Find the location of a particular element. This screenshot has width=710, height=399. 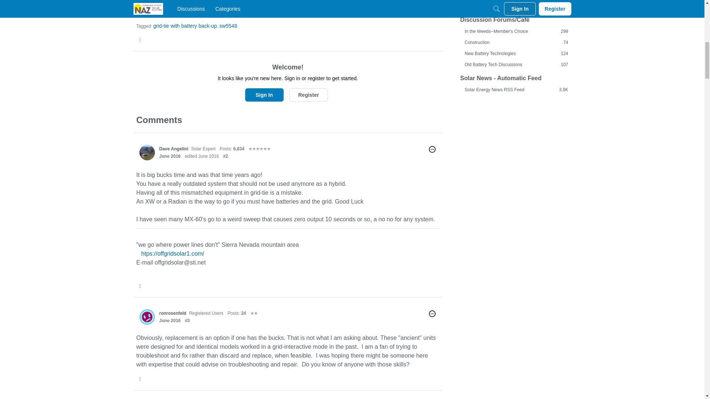

Dave Angelini is located at coordinates (147, 153).